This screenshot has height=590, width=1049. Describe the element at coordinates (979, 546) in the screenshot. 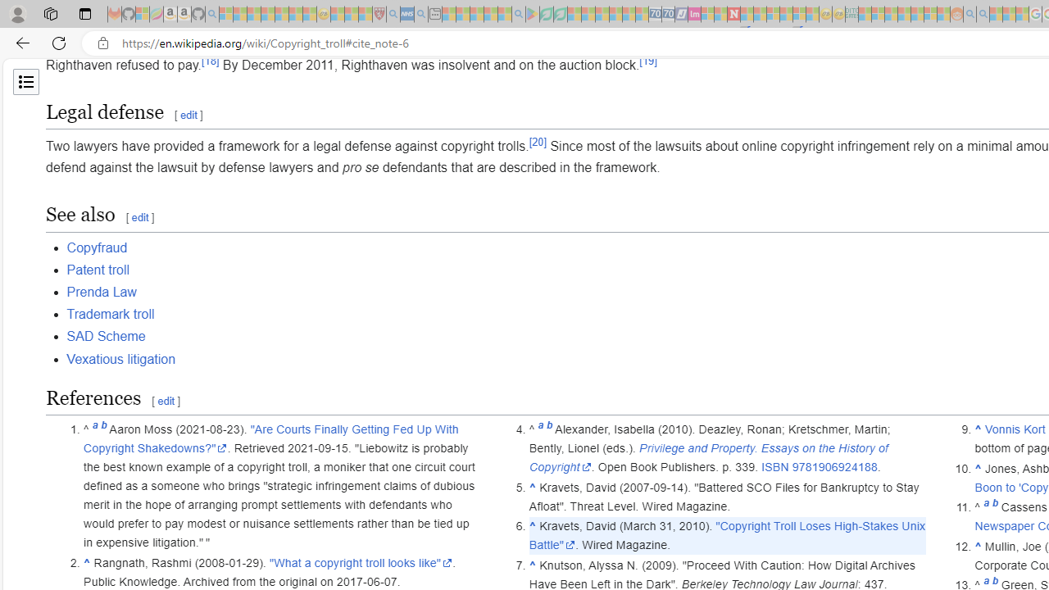

I see `Jump up` at that location.